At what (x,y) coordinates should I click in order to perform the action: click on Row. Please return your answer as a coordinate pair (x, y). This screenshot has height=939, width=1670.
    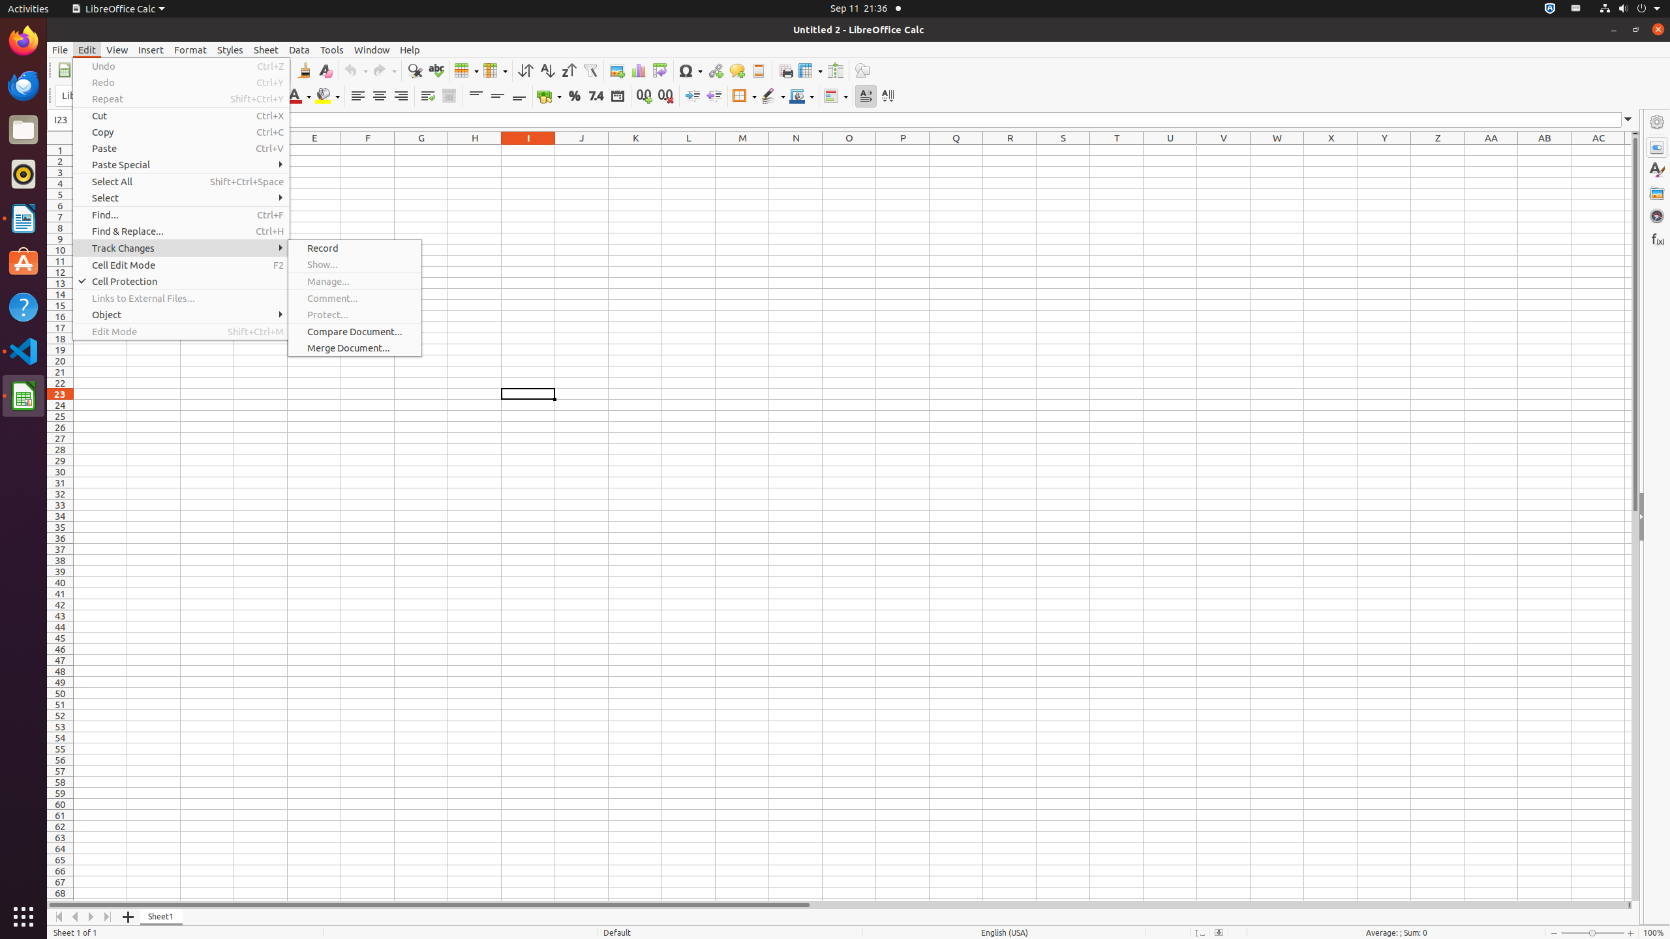
    Looking at the image, I should click on (466, 70).